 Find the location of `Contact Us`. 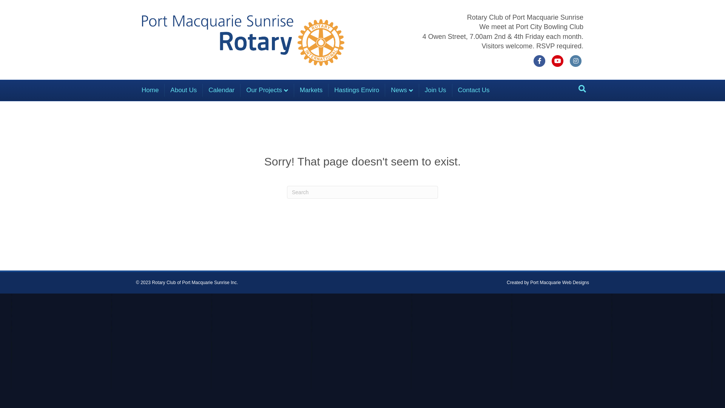

Contact Us is located at coordinates (474, 90).